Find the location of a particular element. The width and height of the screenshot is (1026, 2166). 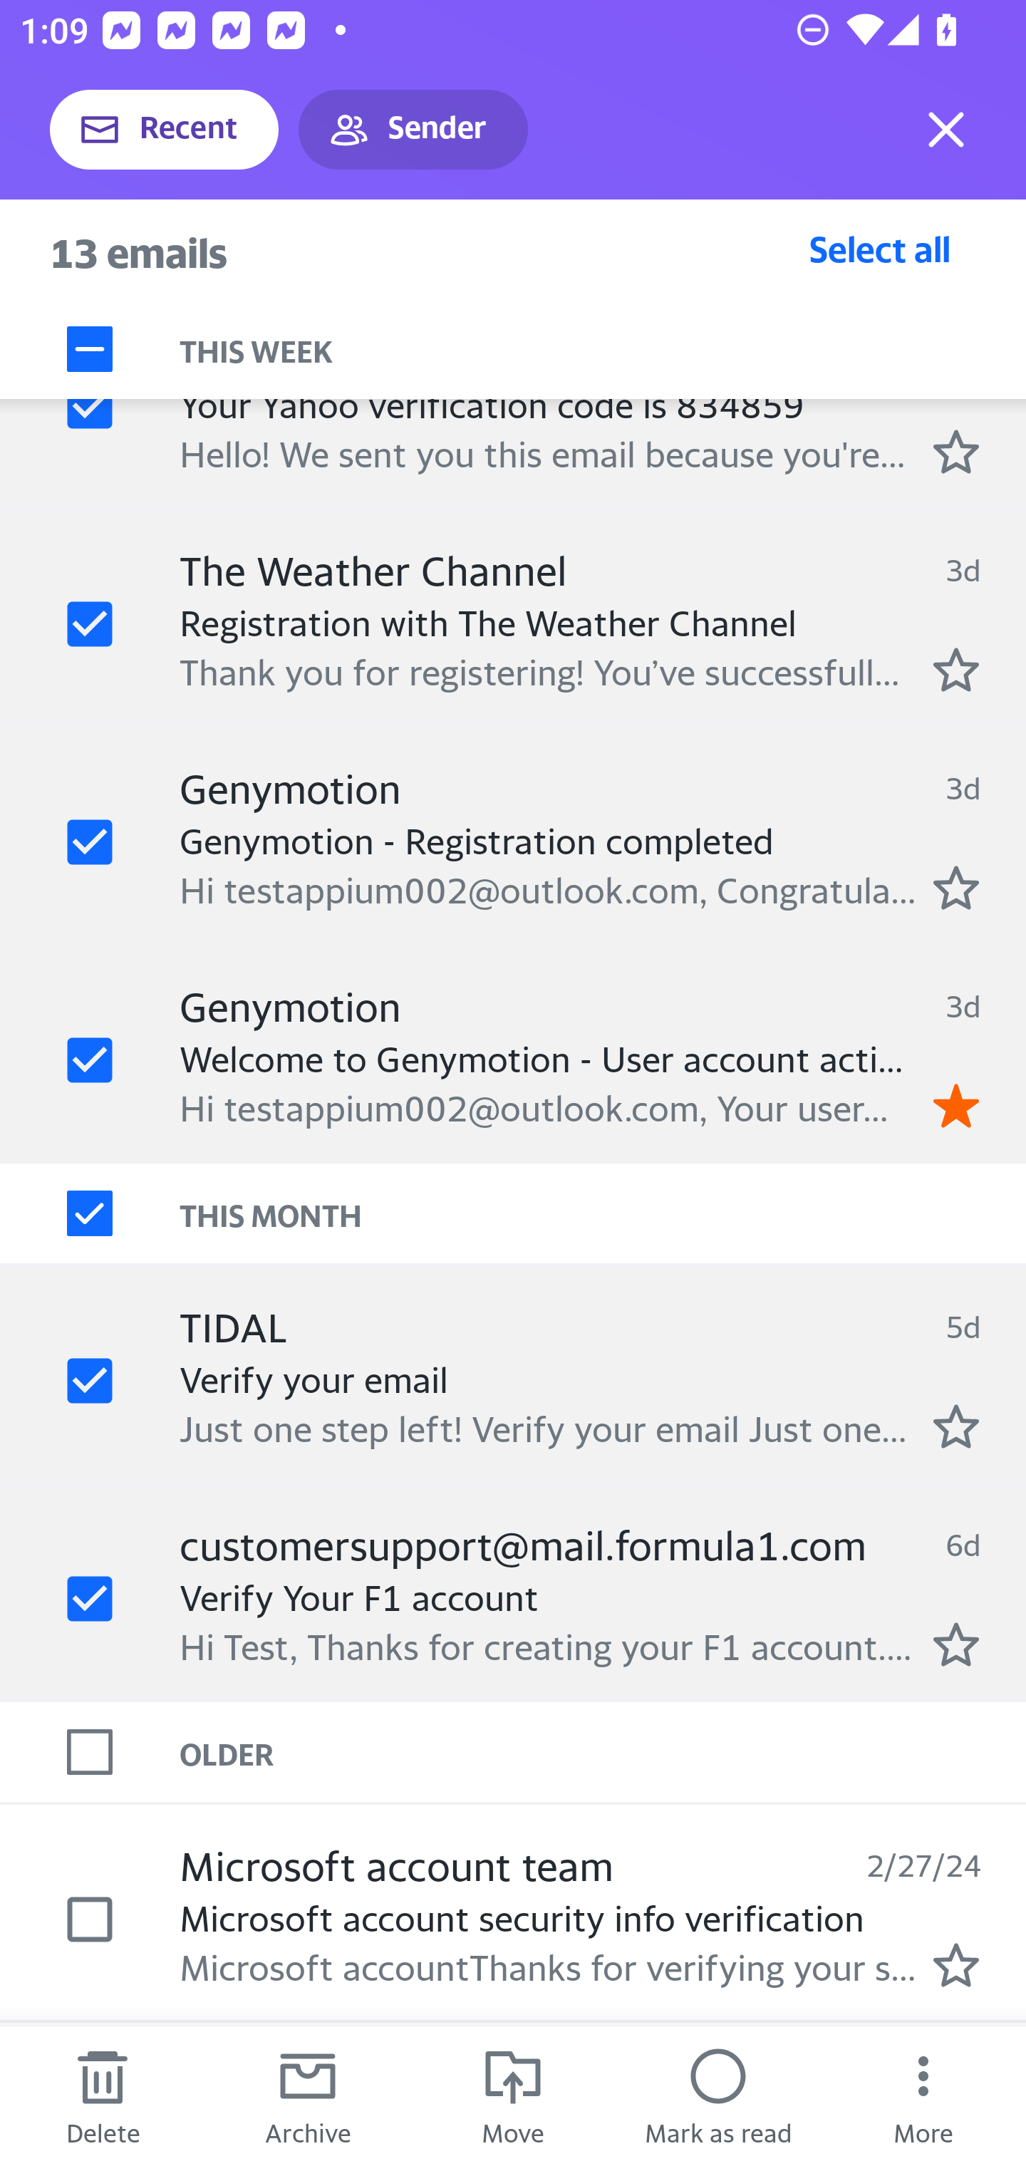

THIS MONTH is located at coordinates (603, 1213).